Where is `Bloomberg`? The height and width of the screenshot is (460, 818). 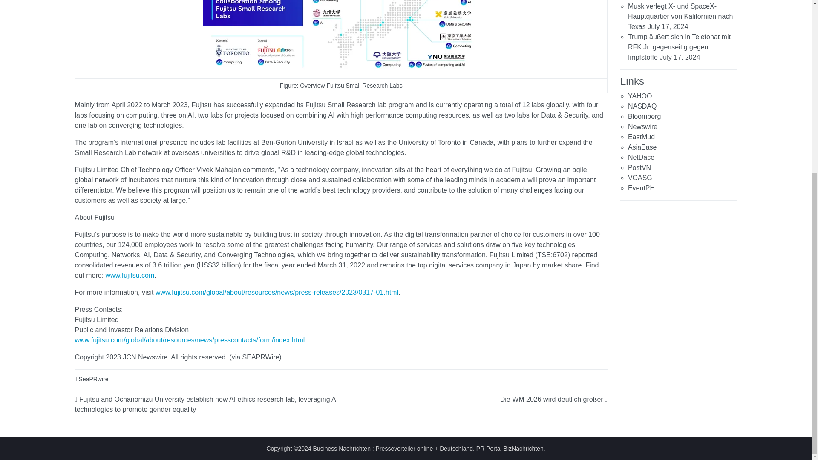 Bloomberg is located at coordinates (644, 116).